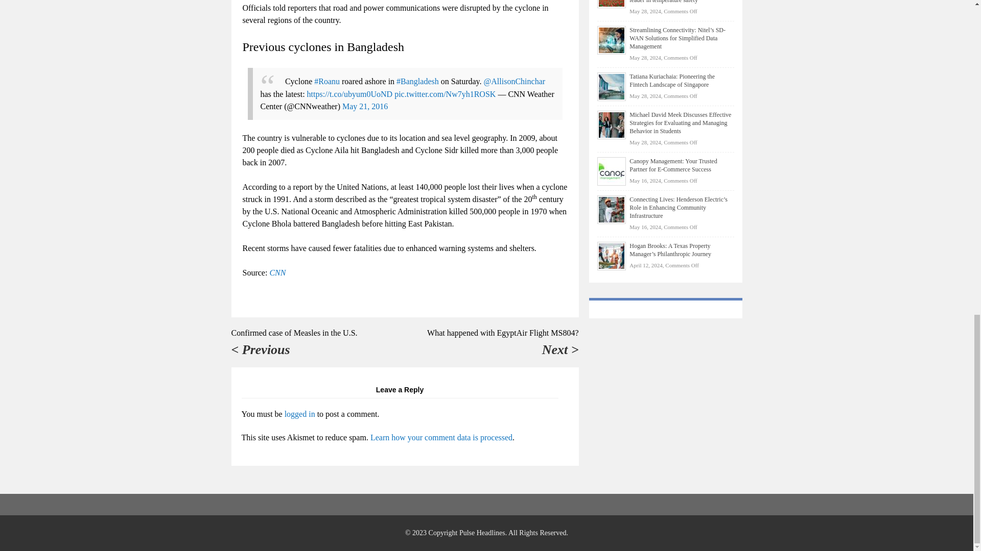 The width and height of the screenshot is (981, 551). What do you see at coordinates (503, 333) in the screenshot?
I see `What happened with EgyptAir Flight MS804?` at bounding box center [503, 333].